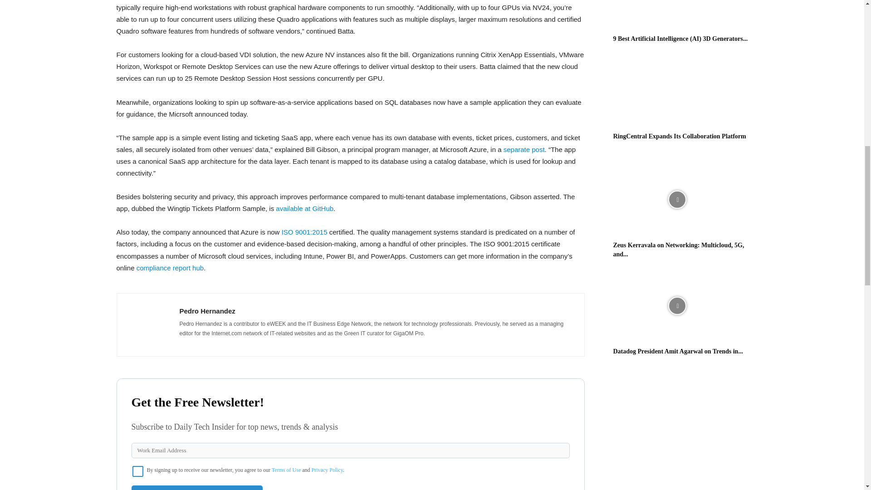 Image resolution: width=871 pixels, height=490 pixels. Describe the element at coordinates (138, 471) in the screenshot. I see `on` at that location.